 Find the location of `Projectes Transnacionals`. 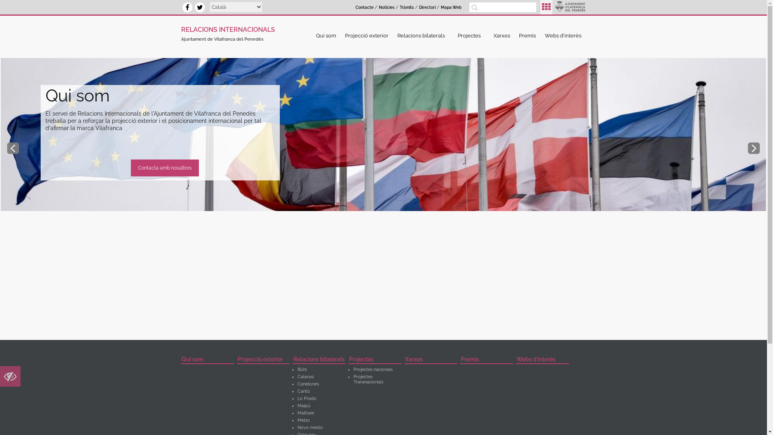

Projectes Transnacionals is located at coordinates (368, 379).